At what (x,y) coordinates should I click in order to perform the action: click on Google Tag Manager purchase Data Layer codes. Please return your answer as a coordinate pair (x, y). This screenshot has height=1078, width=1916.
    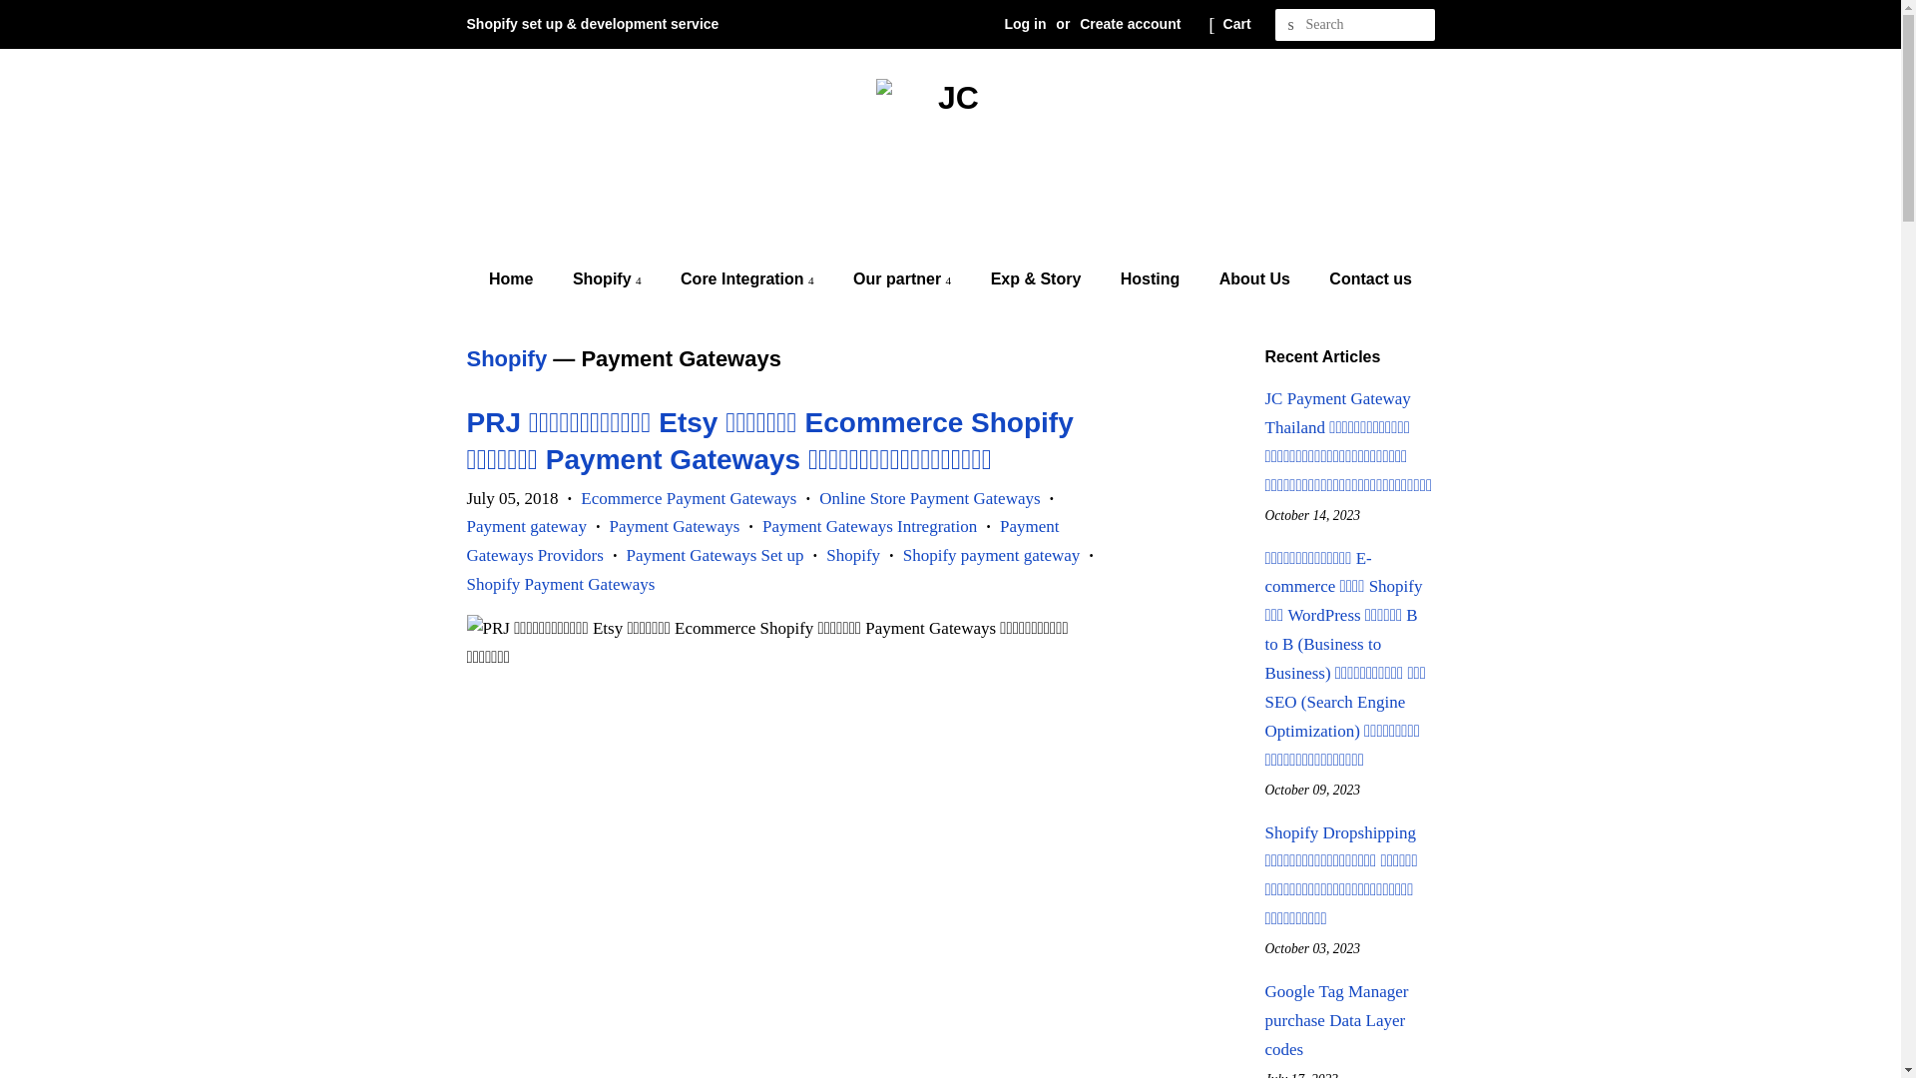
    Looking at the image, I should click on (1337, 1020).